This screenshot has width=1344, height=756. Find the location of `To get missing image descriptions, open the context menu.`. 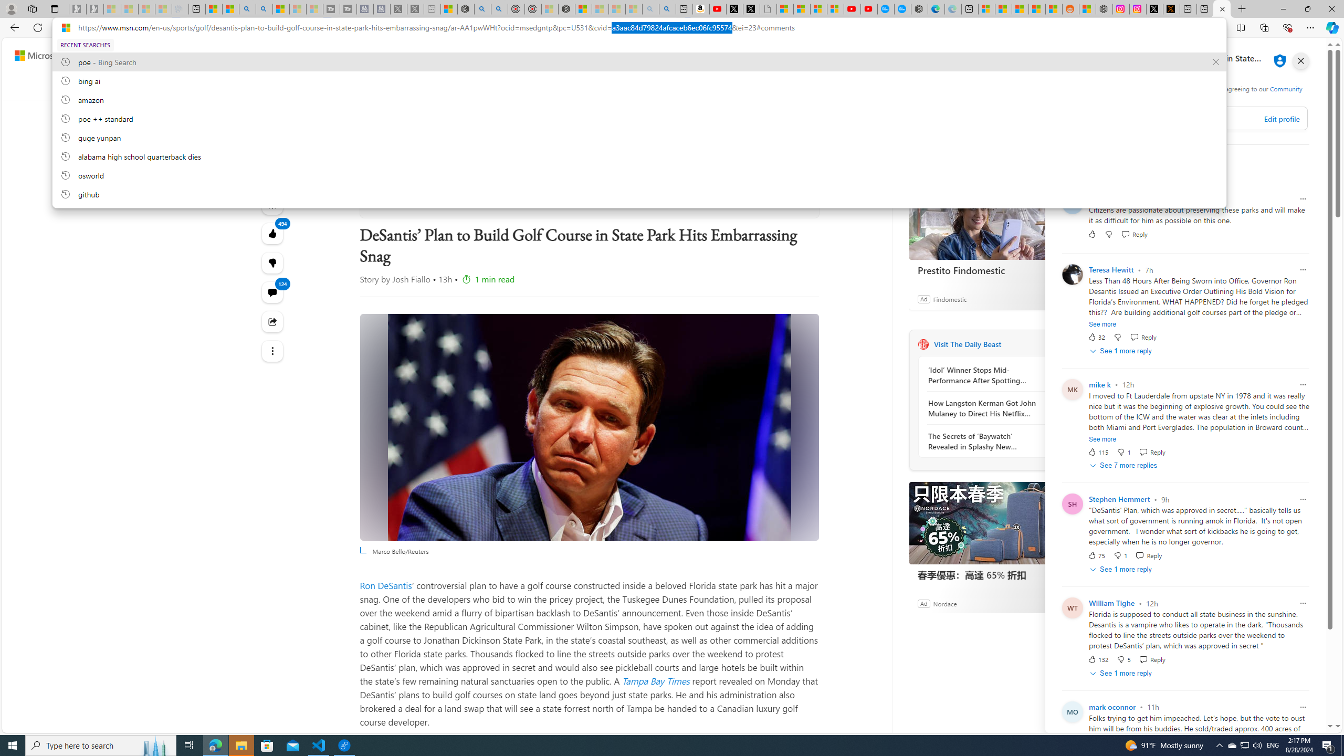

To get missing image descriptions, open the context menu. is located at coordinates (1021, 85).